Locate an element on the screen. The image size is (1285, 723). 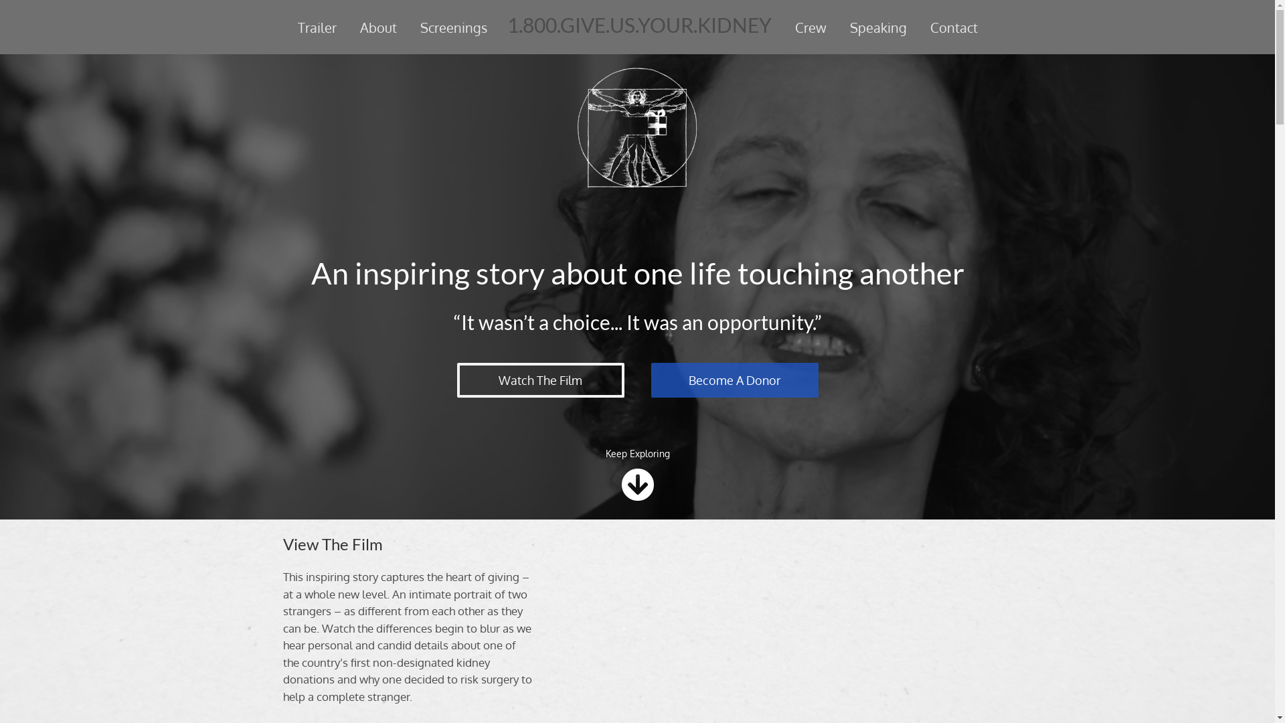
Harold Man is located at coordinates (637, 129).